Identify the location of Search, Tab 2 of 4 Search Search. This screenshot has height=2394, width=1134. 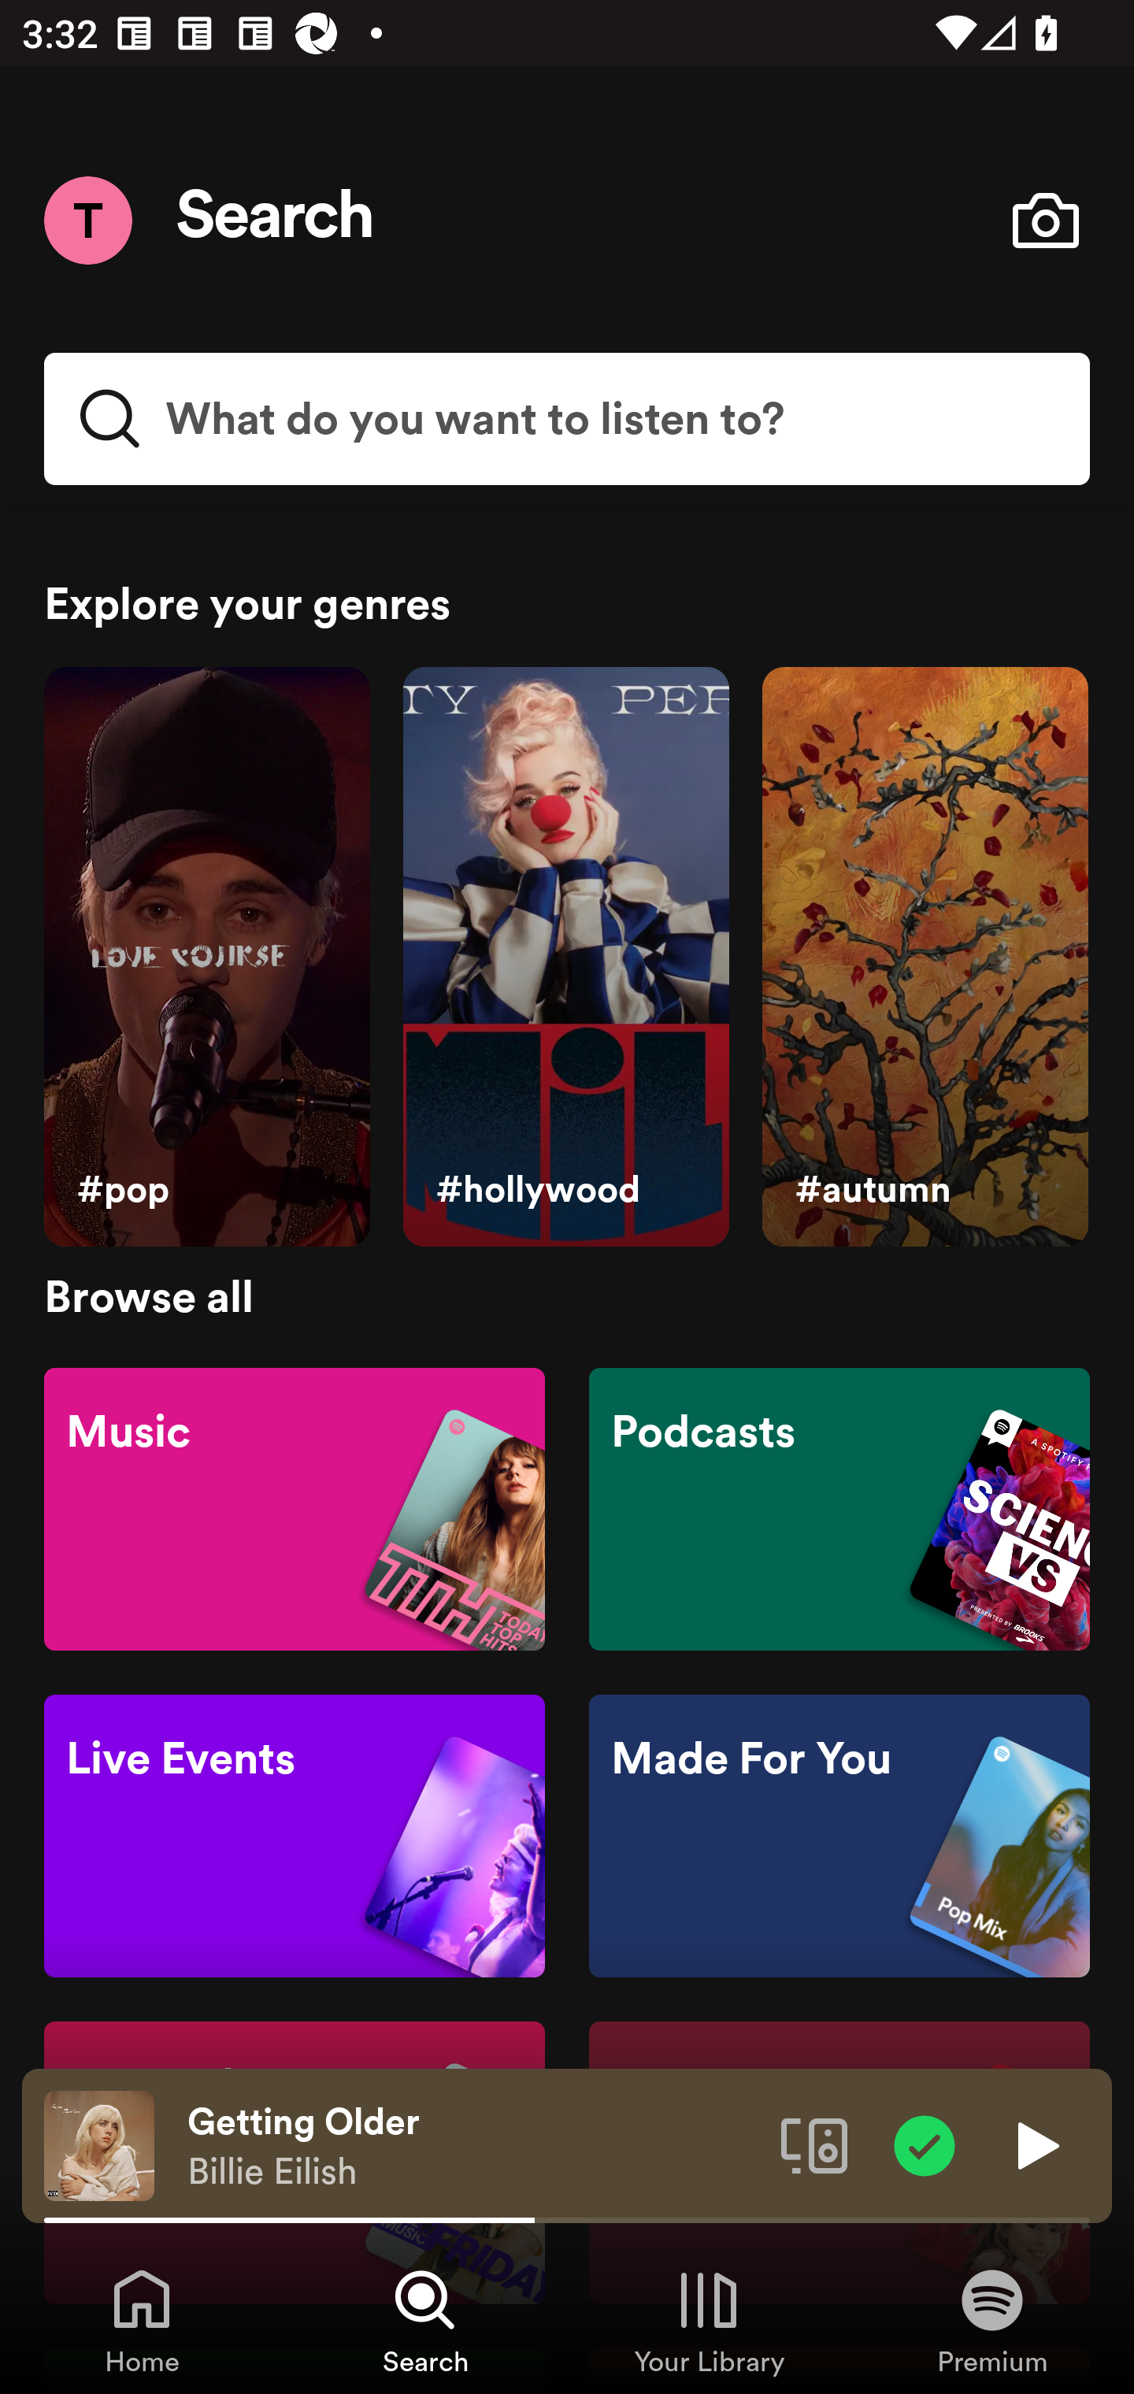
(425, 2320).